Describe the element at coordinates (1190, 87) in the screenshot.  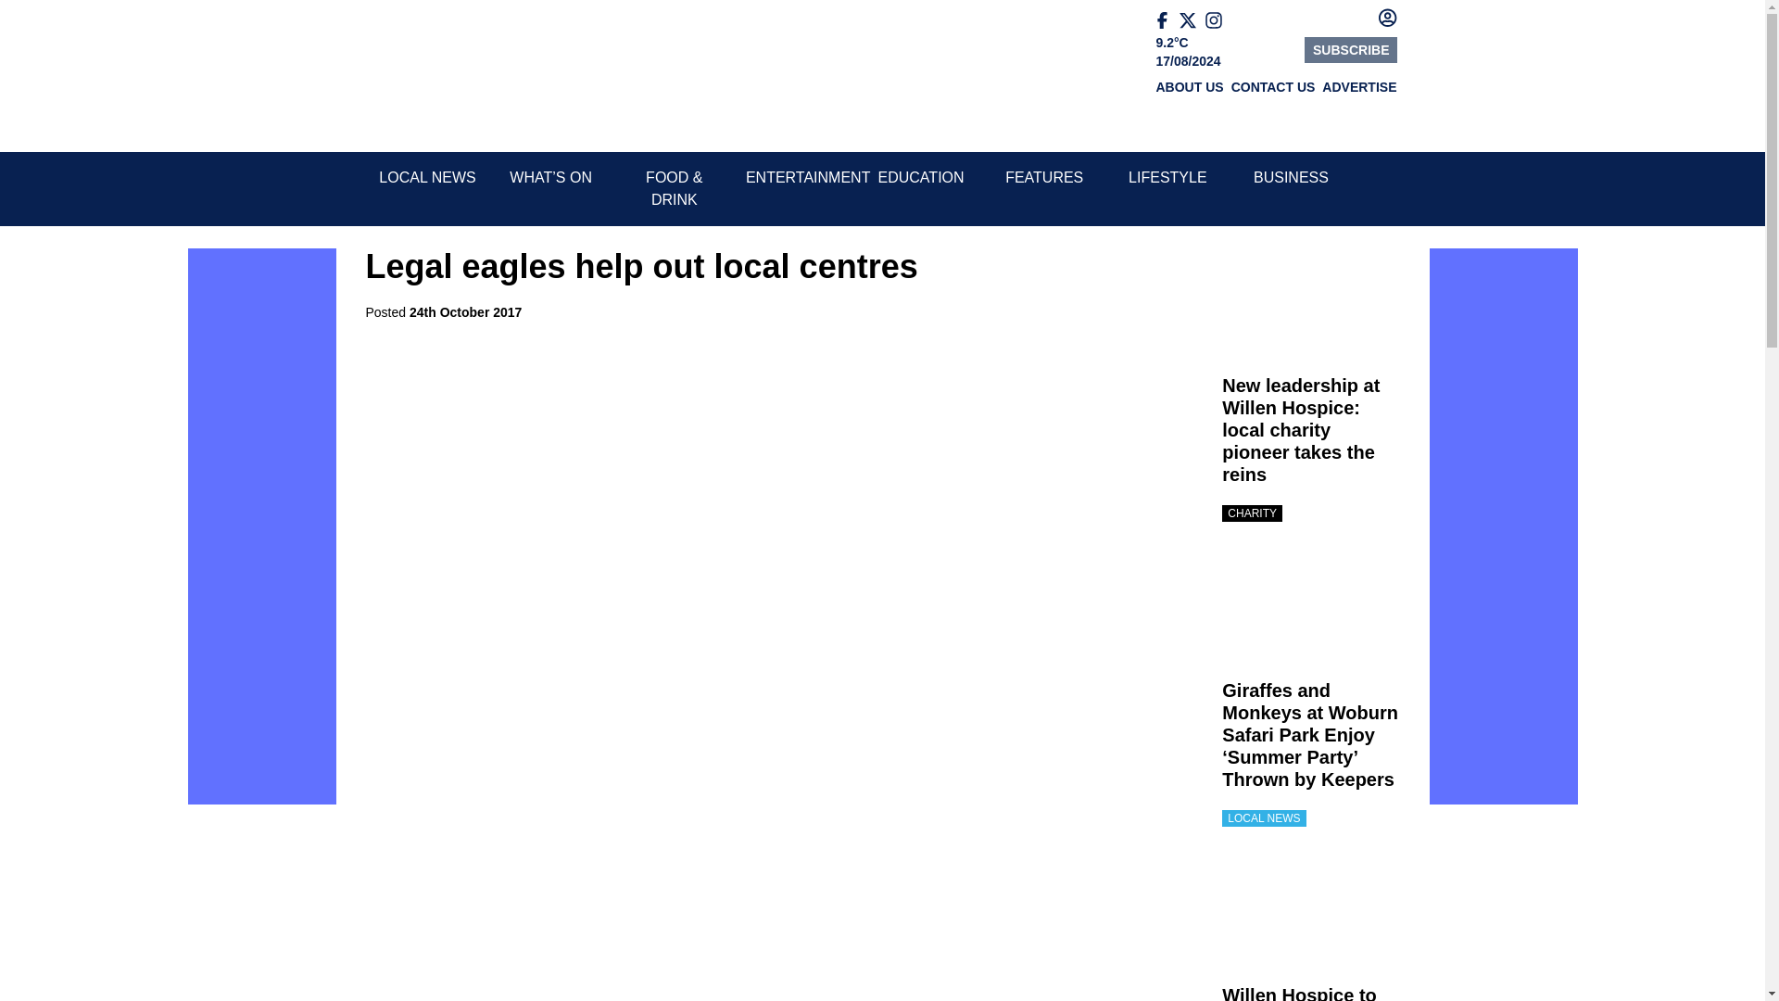
I see `ABOUT US` at that location.